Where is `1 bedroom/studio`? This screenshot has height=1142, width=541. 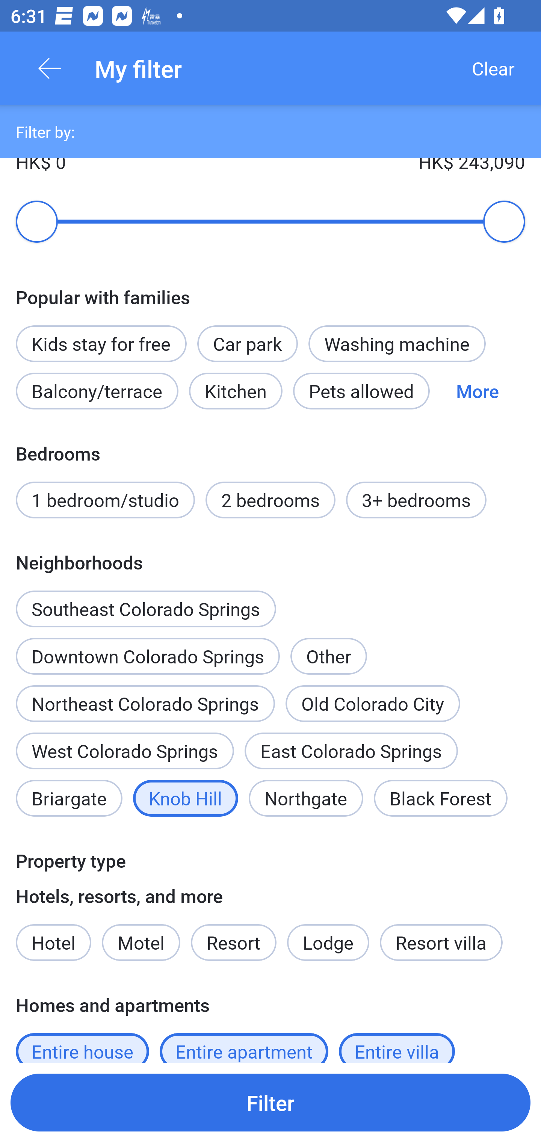 1 bedroom/studio is located at coordinates (105, 500).